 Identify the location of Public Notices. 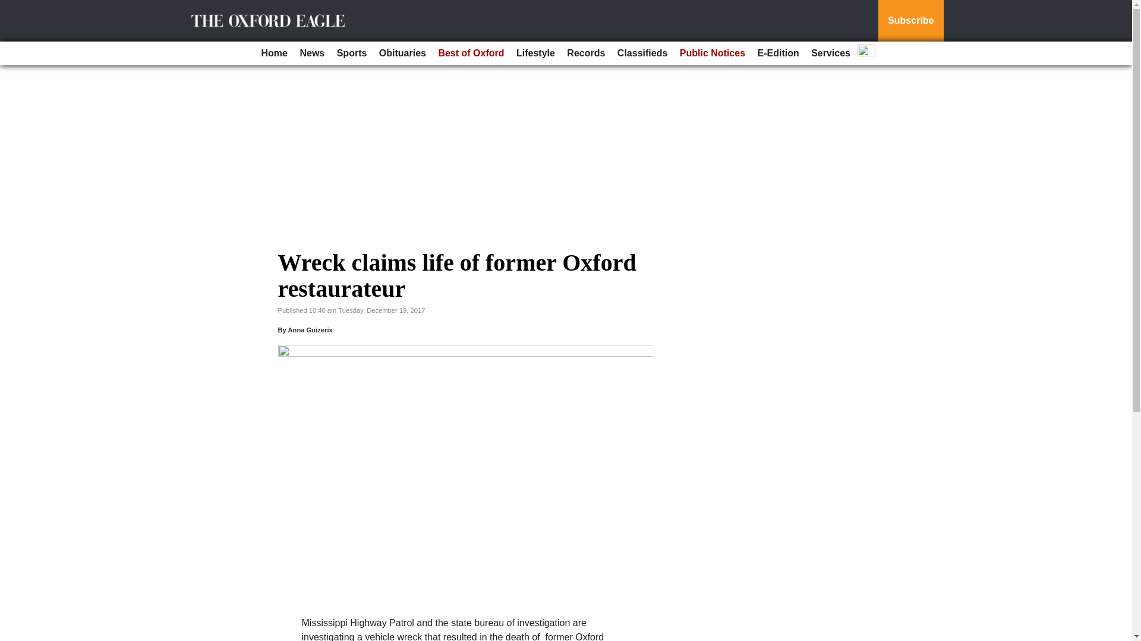
(712, 53).